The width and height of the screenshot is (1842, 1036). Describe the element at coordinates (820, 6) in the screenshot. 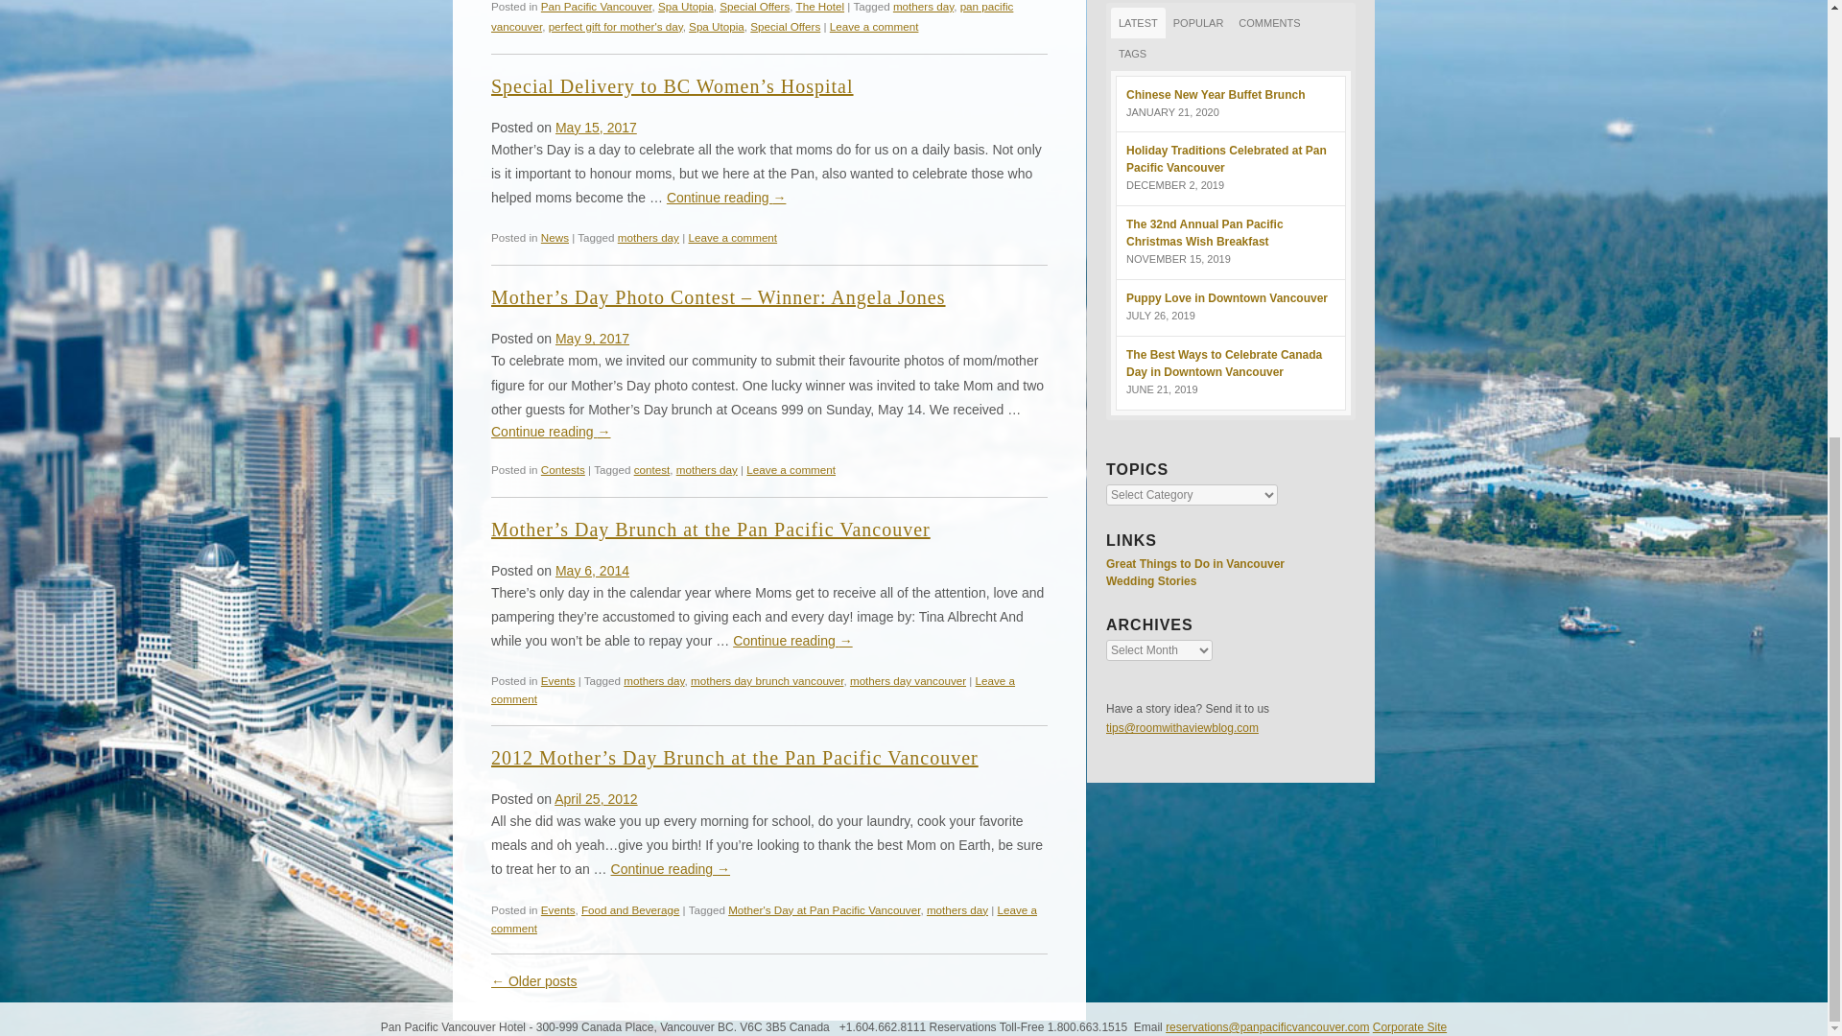

I see `The Hotel` at that location.